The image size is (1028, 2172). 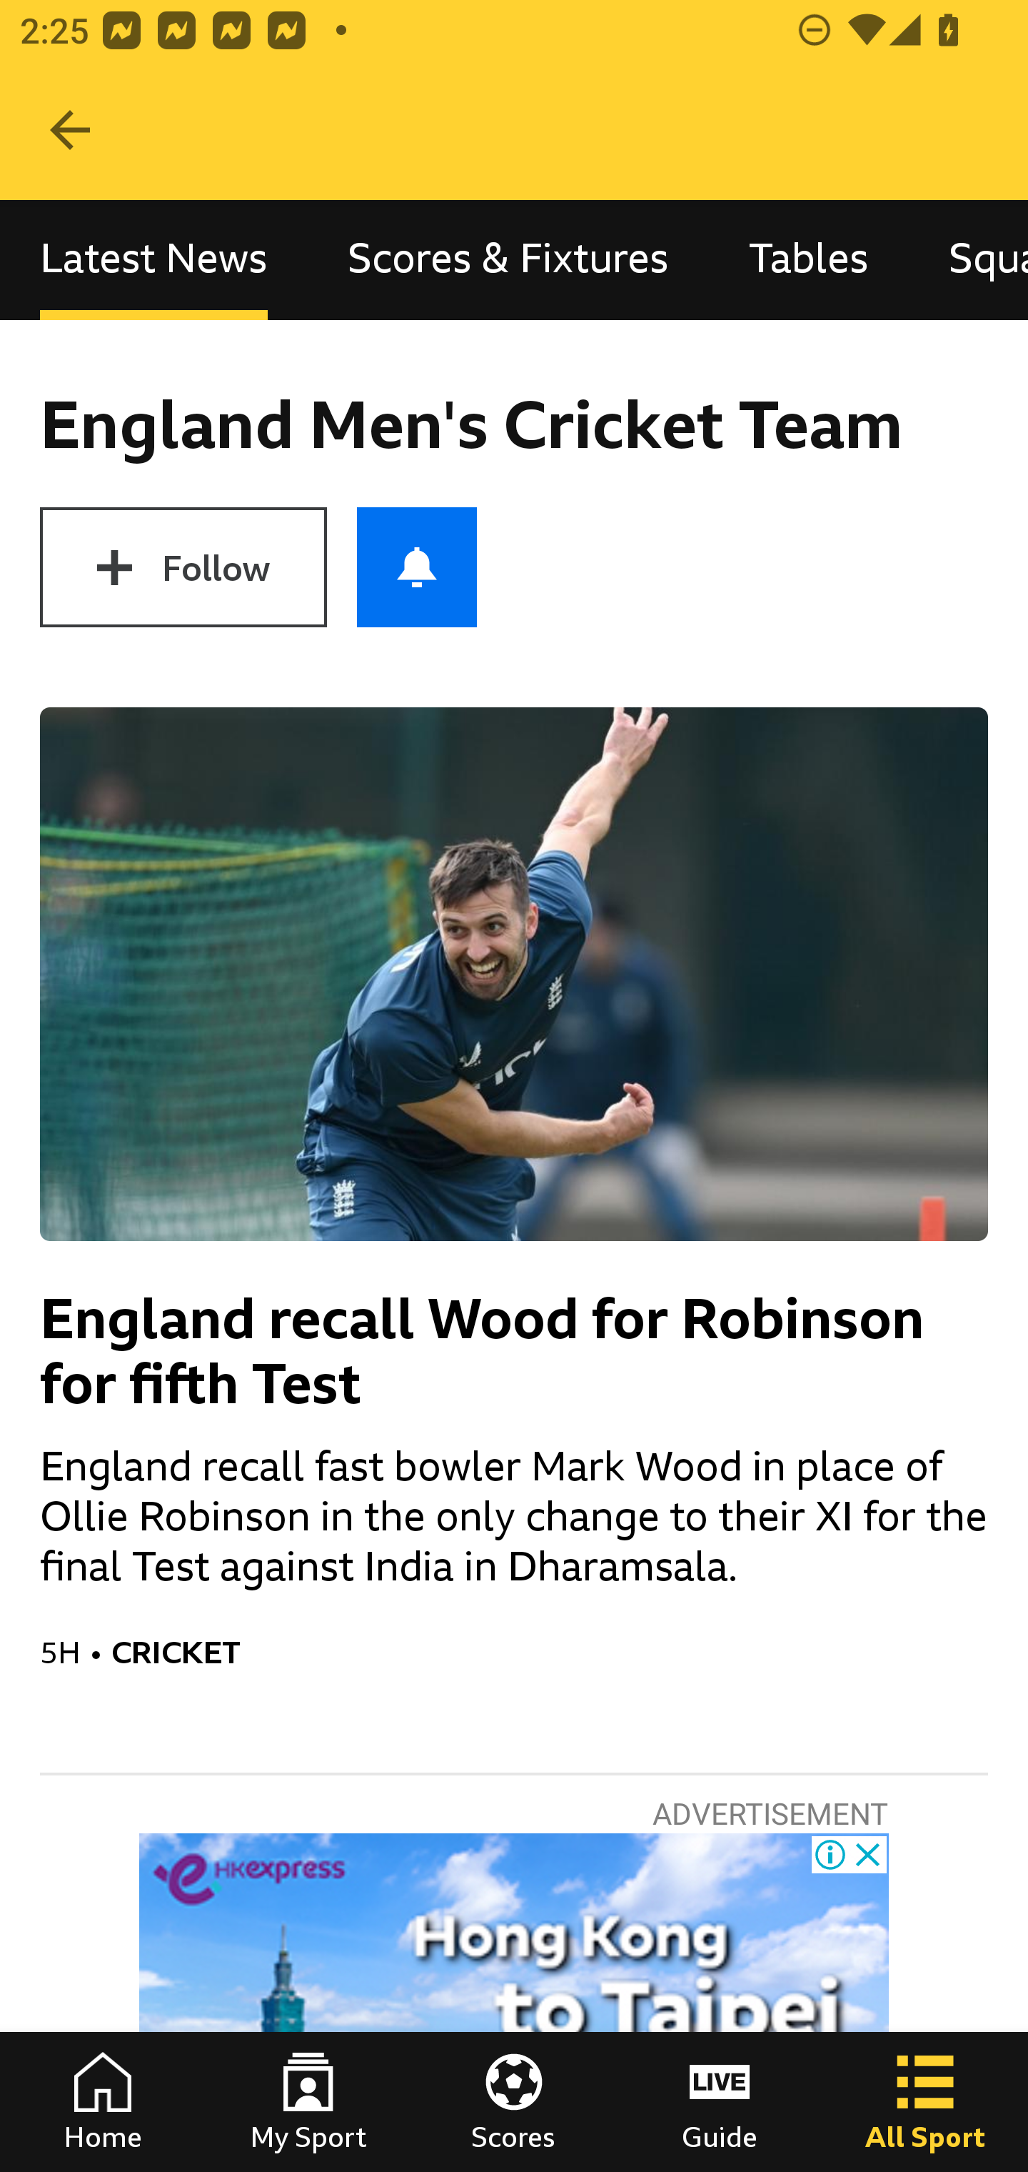 What do you see at coordinates (508, 259) in the screenshot?
I see `Scores & Fixtures` at bounding box center [508, 259].